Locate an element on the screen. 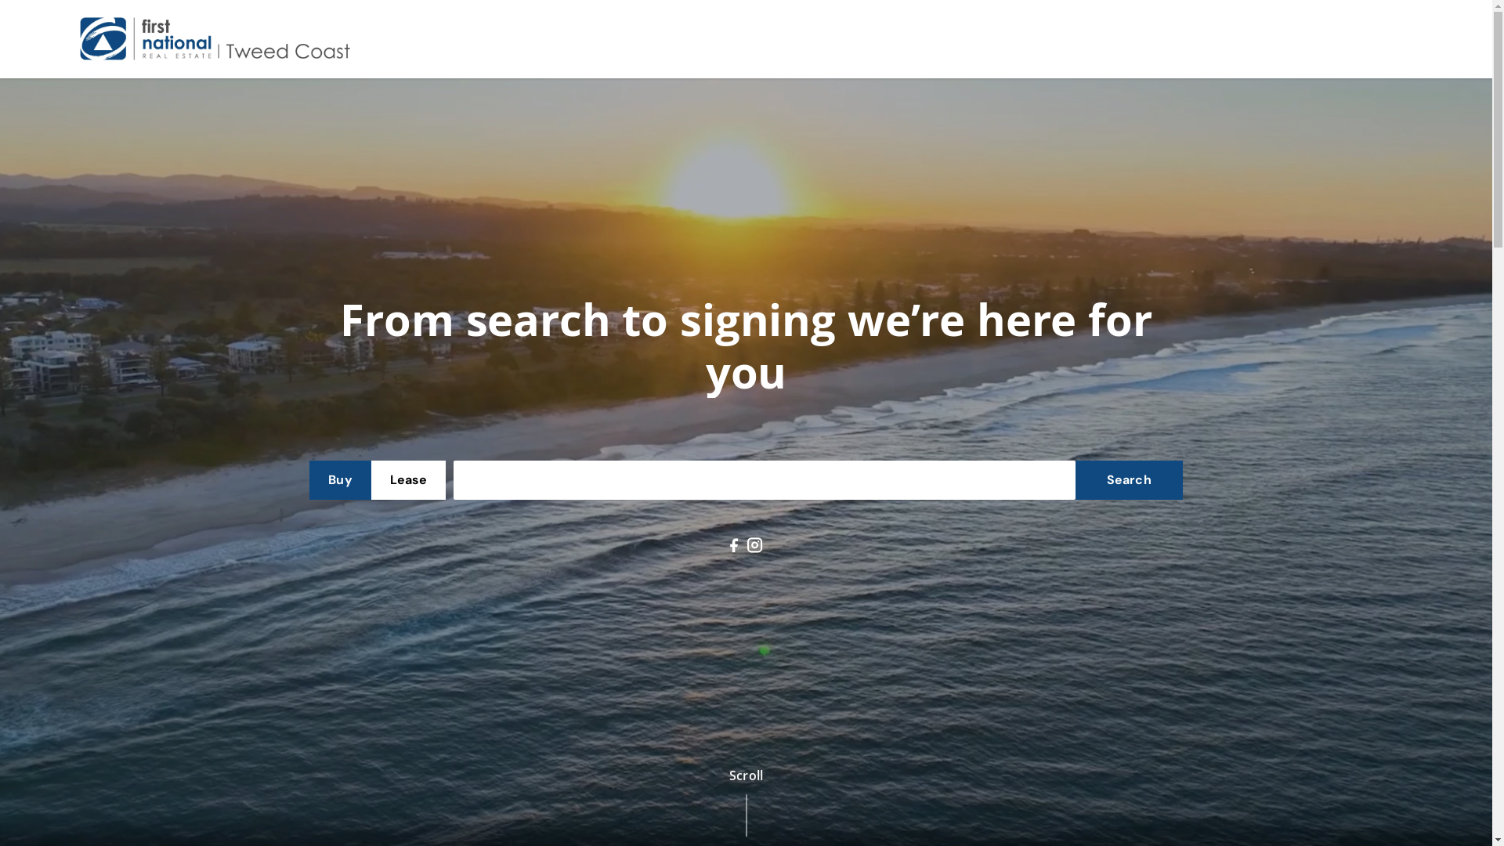 Image resolution: width=1504 pixels, height=846 pixels. Buy is located at coordinates (340, 480).